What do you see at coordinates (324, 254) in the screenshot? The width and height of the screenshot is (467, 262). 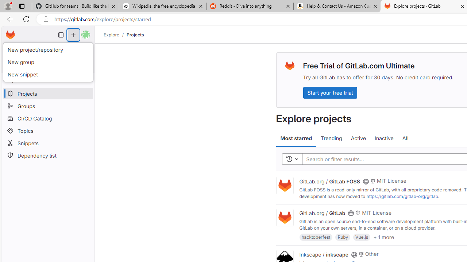 I see `Inkscape / inkscape` at bounding box center [324, 254].